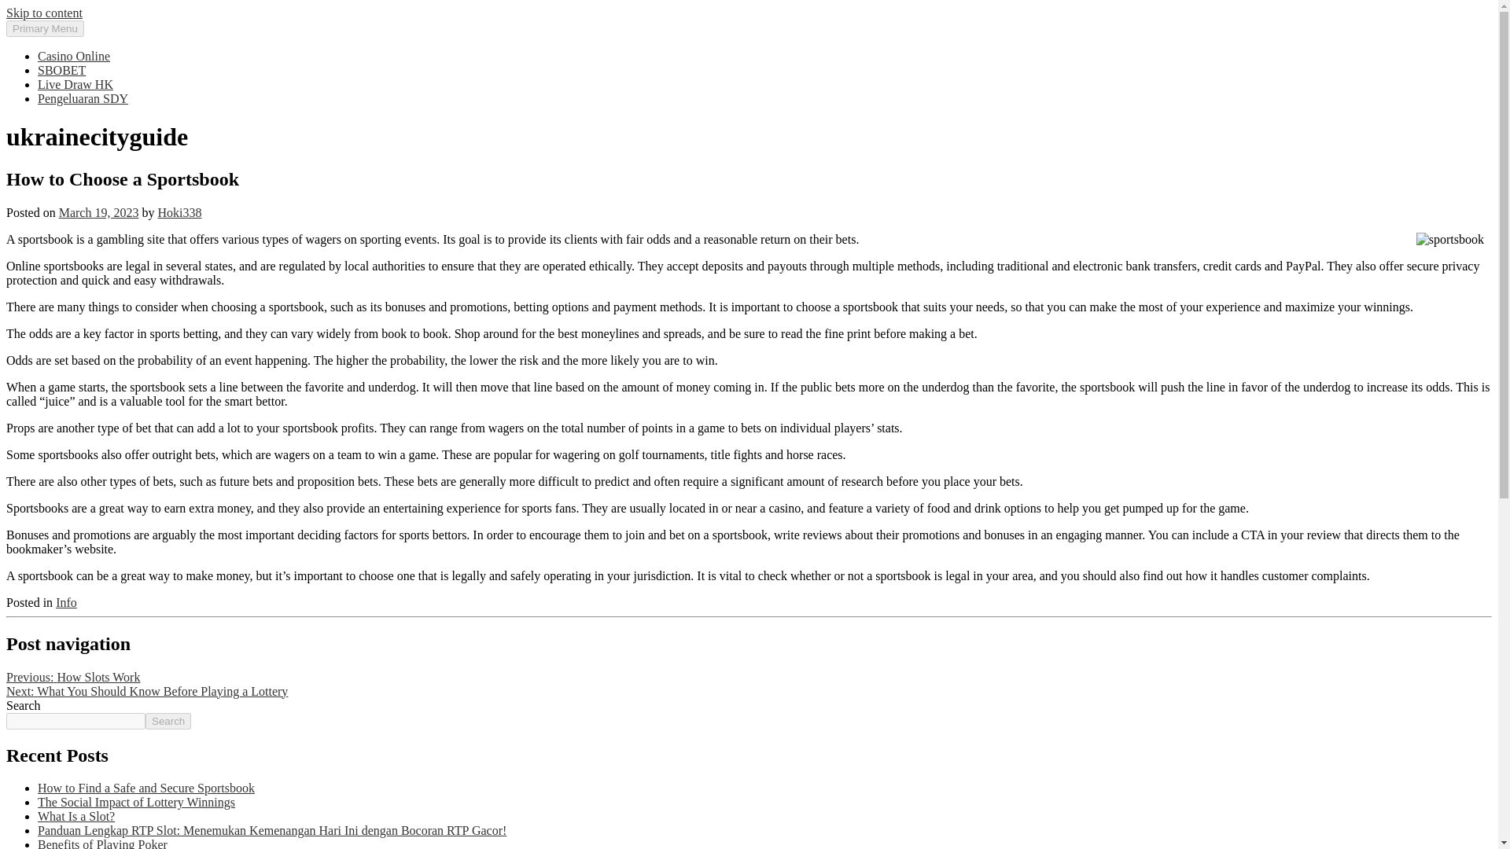 This screenshot has height=849, width=1510. I want to click on Primary Menu, so click(45, 28).